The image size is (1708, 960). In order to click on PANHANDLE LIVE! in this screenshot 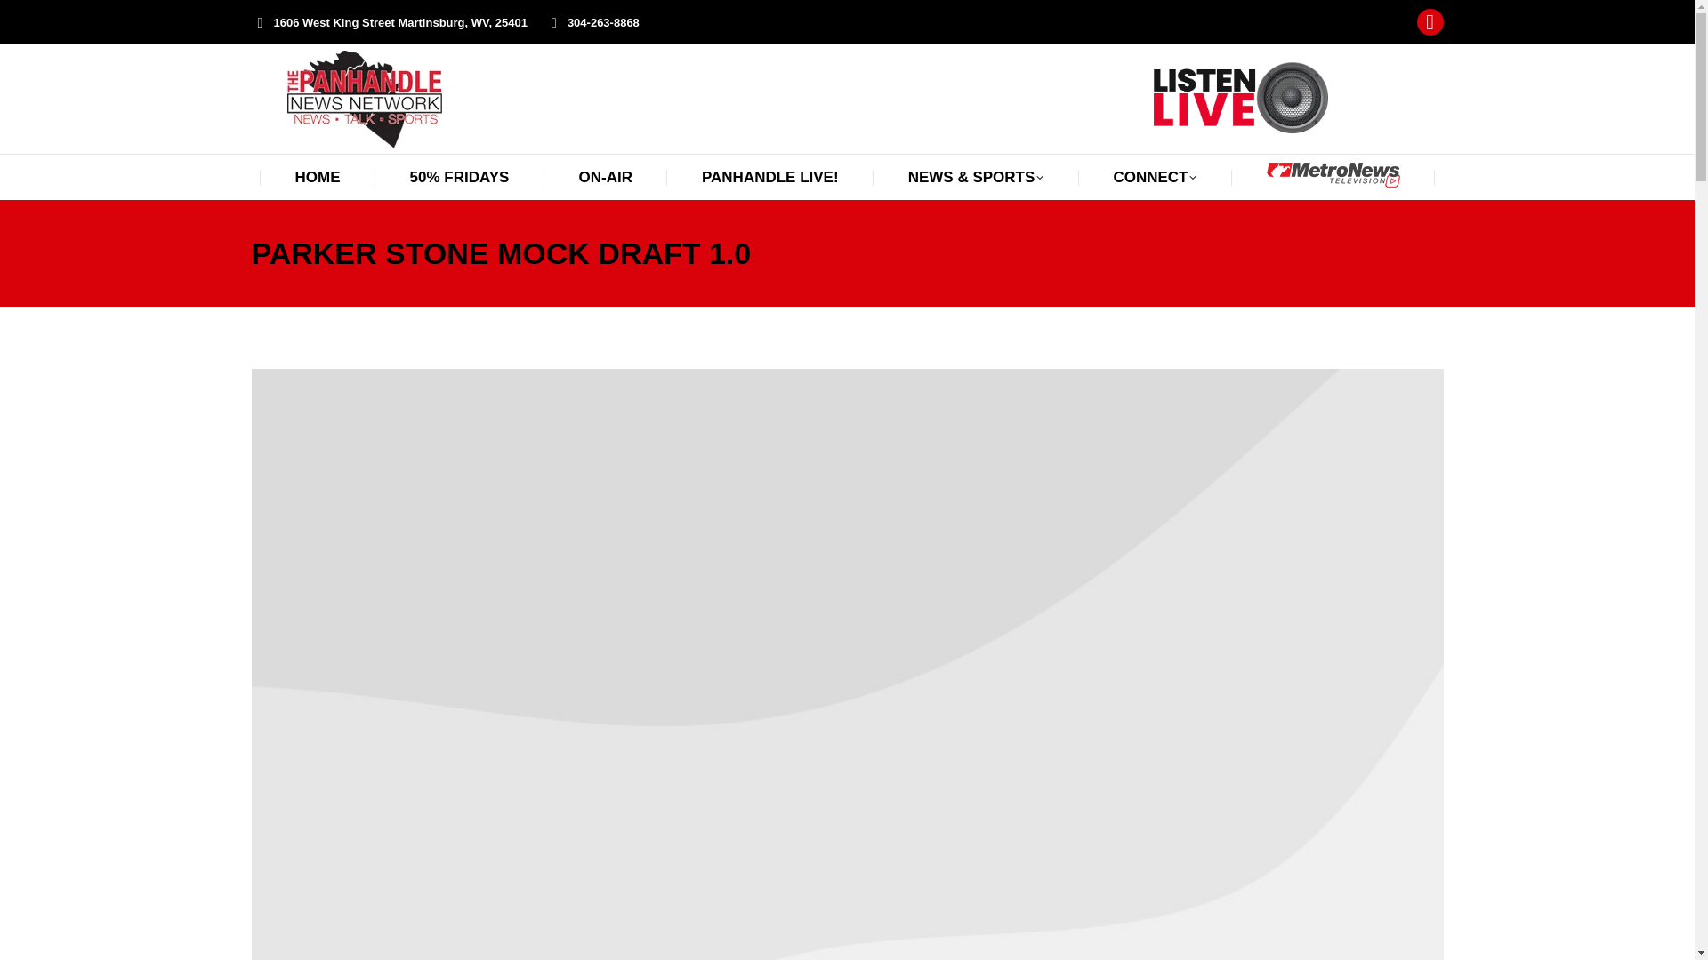, I will do `click(770, 176)`.